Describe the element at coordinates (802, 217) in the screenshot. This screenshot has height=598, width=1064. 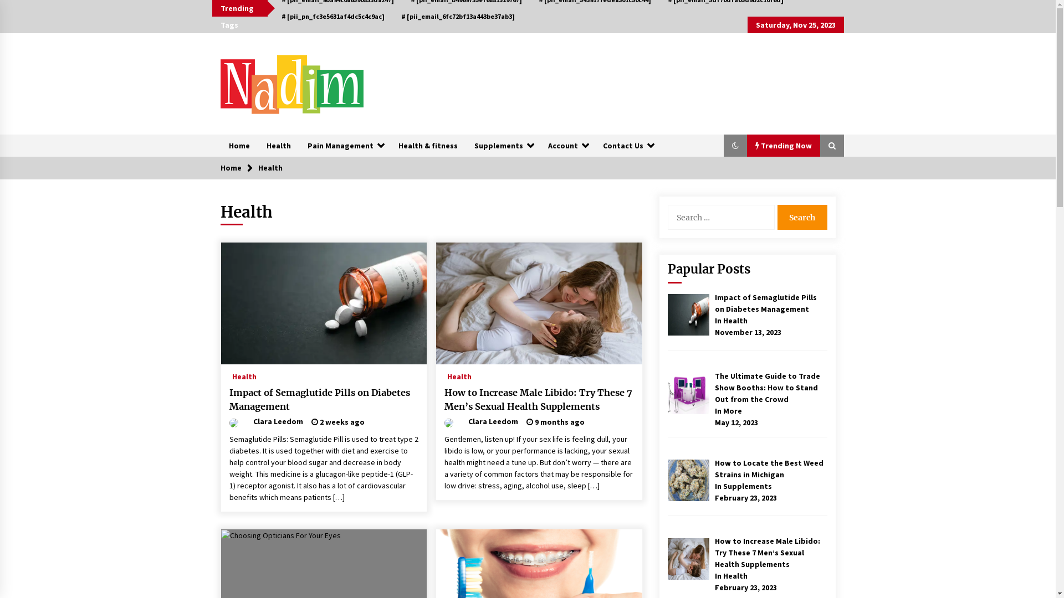
I see `Search` at that location.